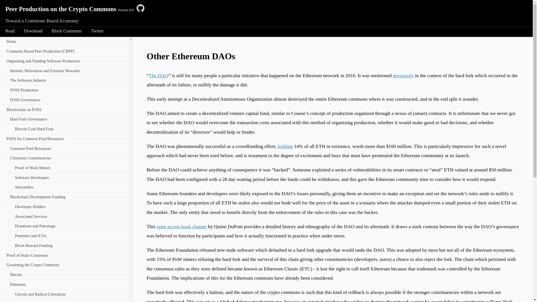  What do you see at coordinates (64, 81) in the screenshot?
I see `The Software Industry` at bounding box center [64, 81].